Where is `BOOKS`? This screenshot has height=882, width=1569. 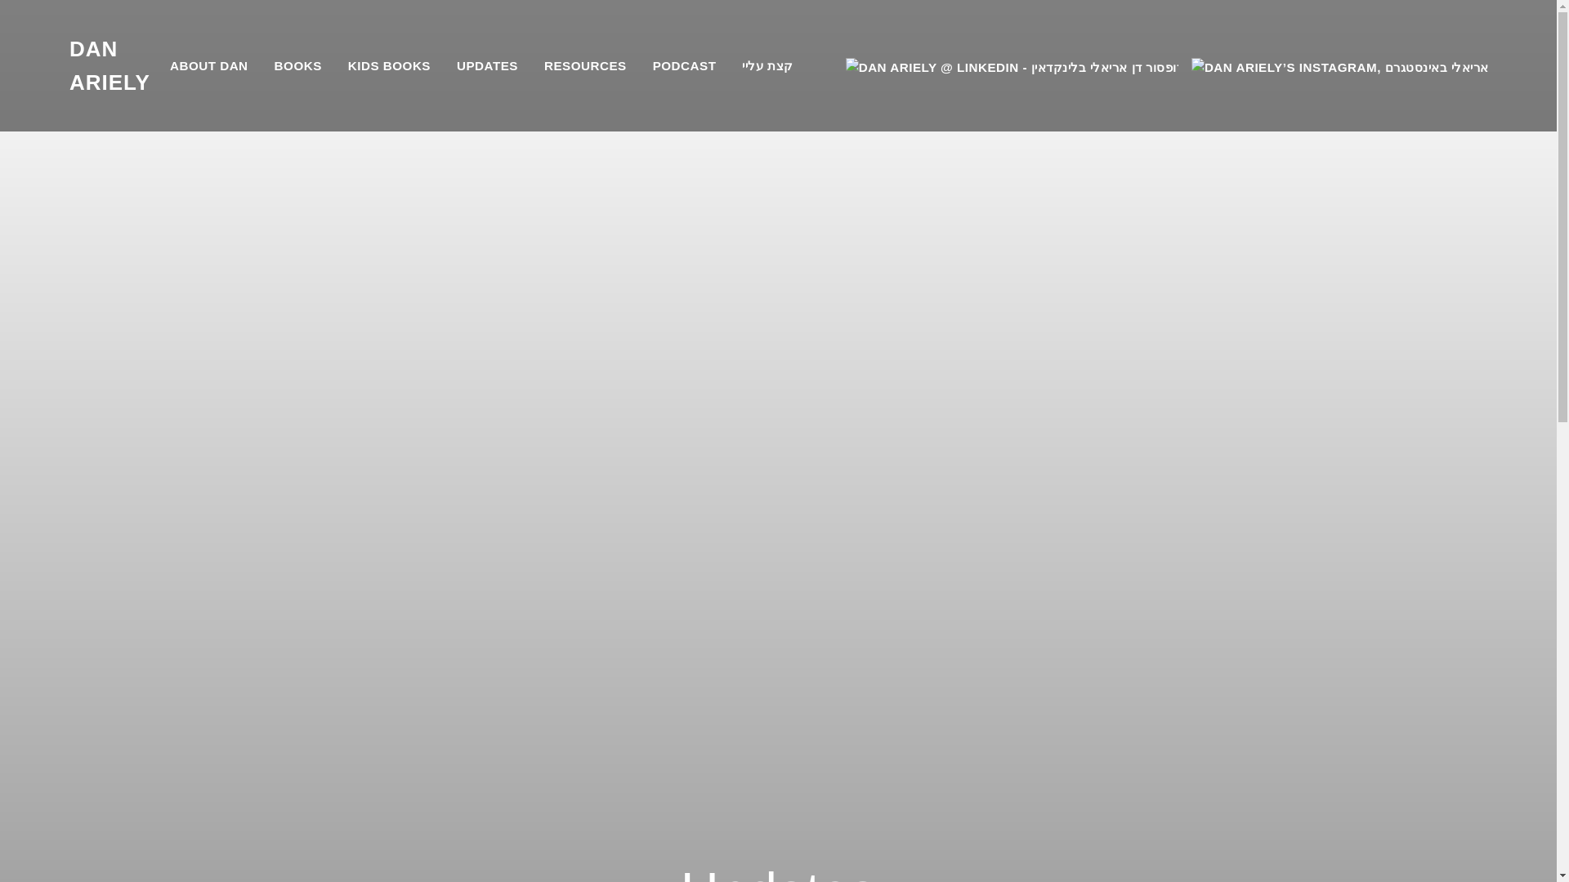 BOOKS is located at coordinates (297, 65).